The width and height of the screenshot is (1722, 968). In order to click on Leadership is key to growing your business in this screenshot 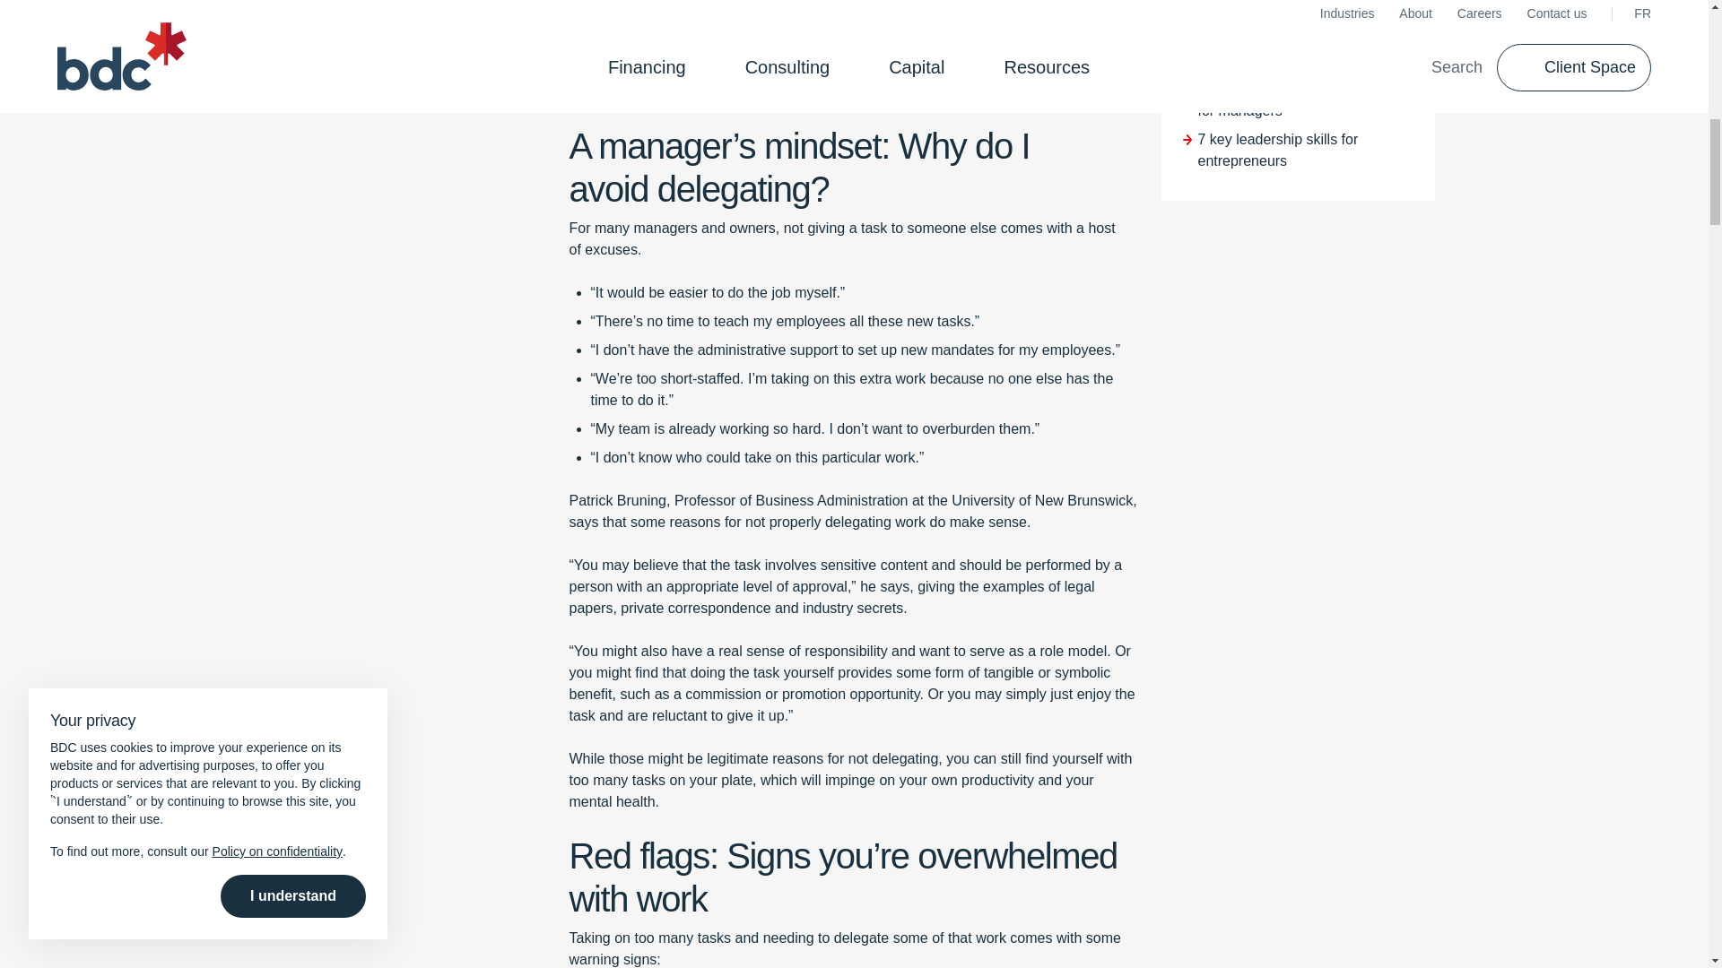, I will do `click(409, 54)`.